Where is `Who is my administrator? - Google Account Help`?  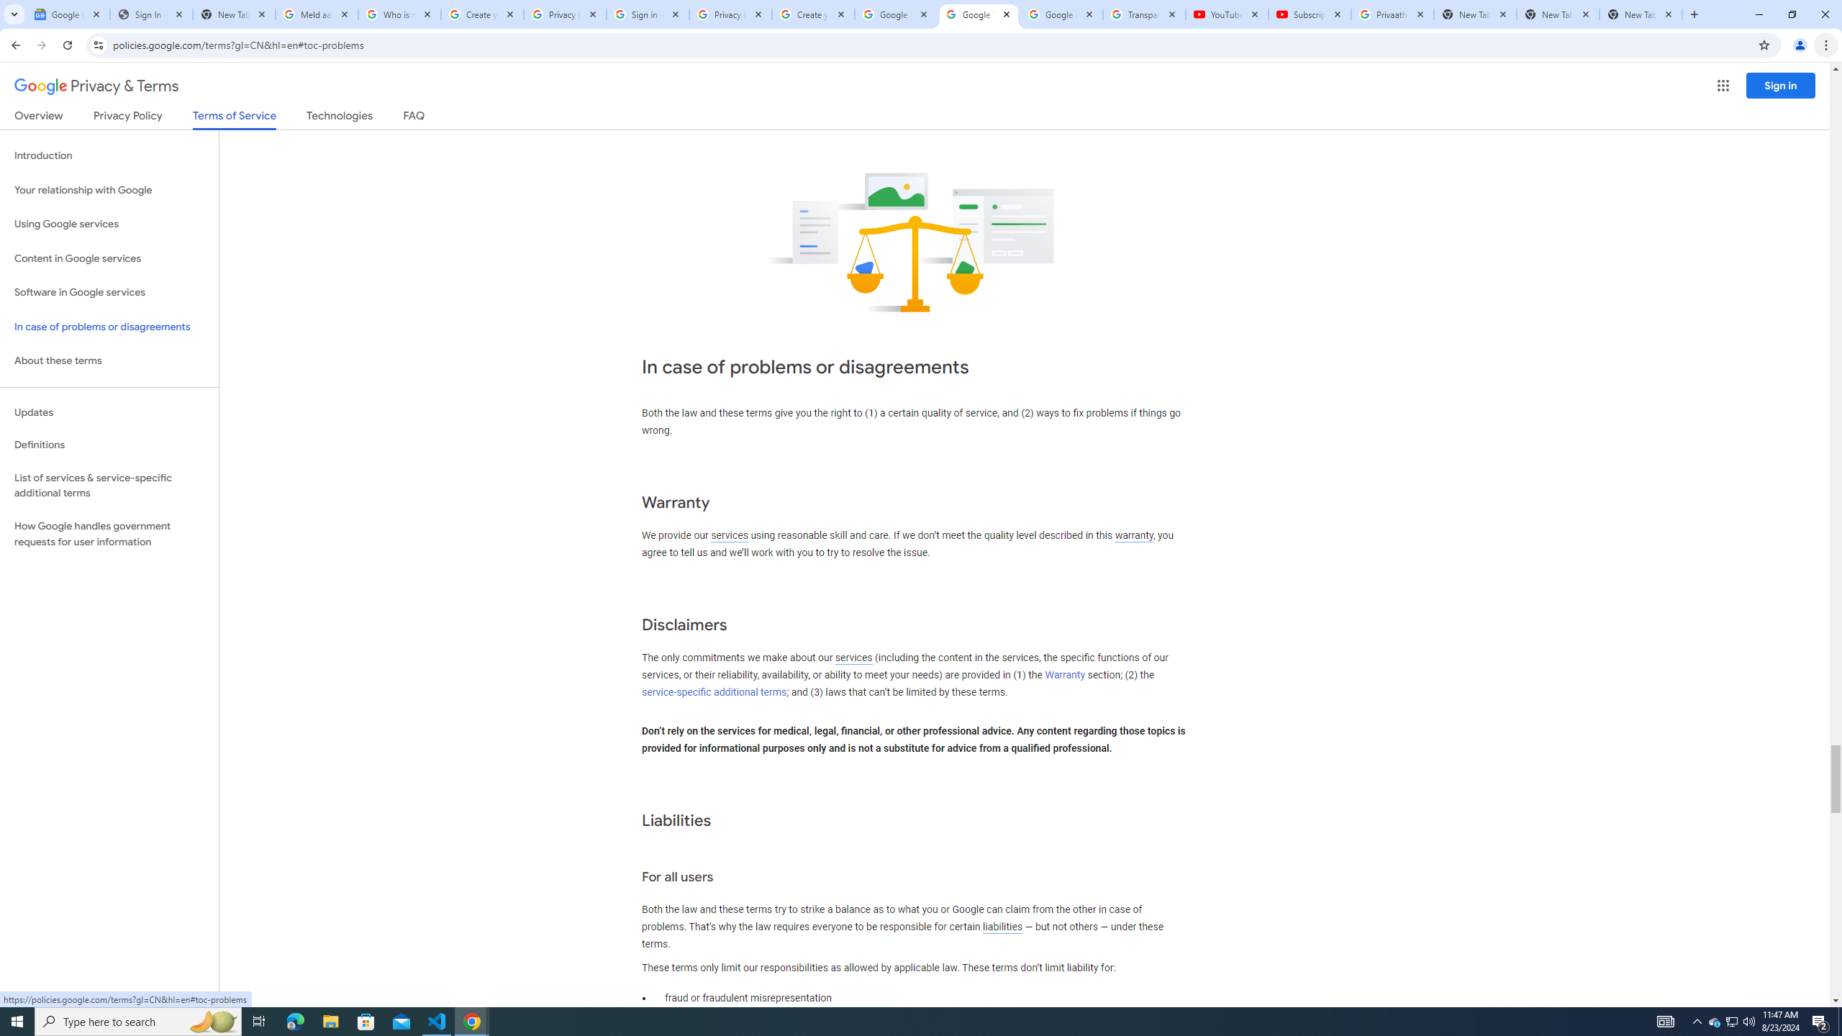
Who is my administrator? - Google Account Help is located at coordinates (399, 14).